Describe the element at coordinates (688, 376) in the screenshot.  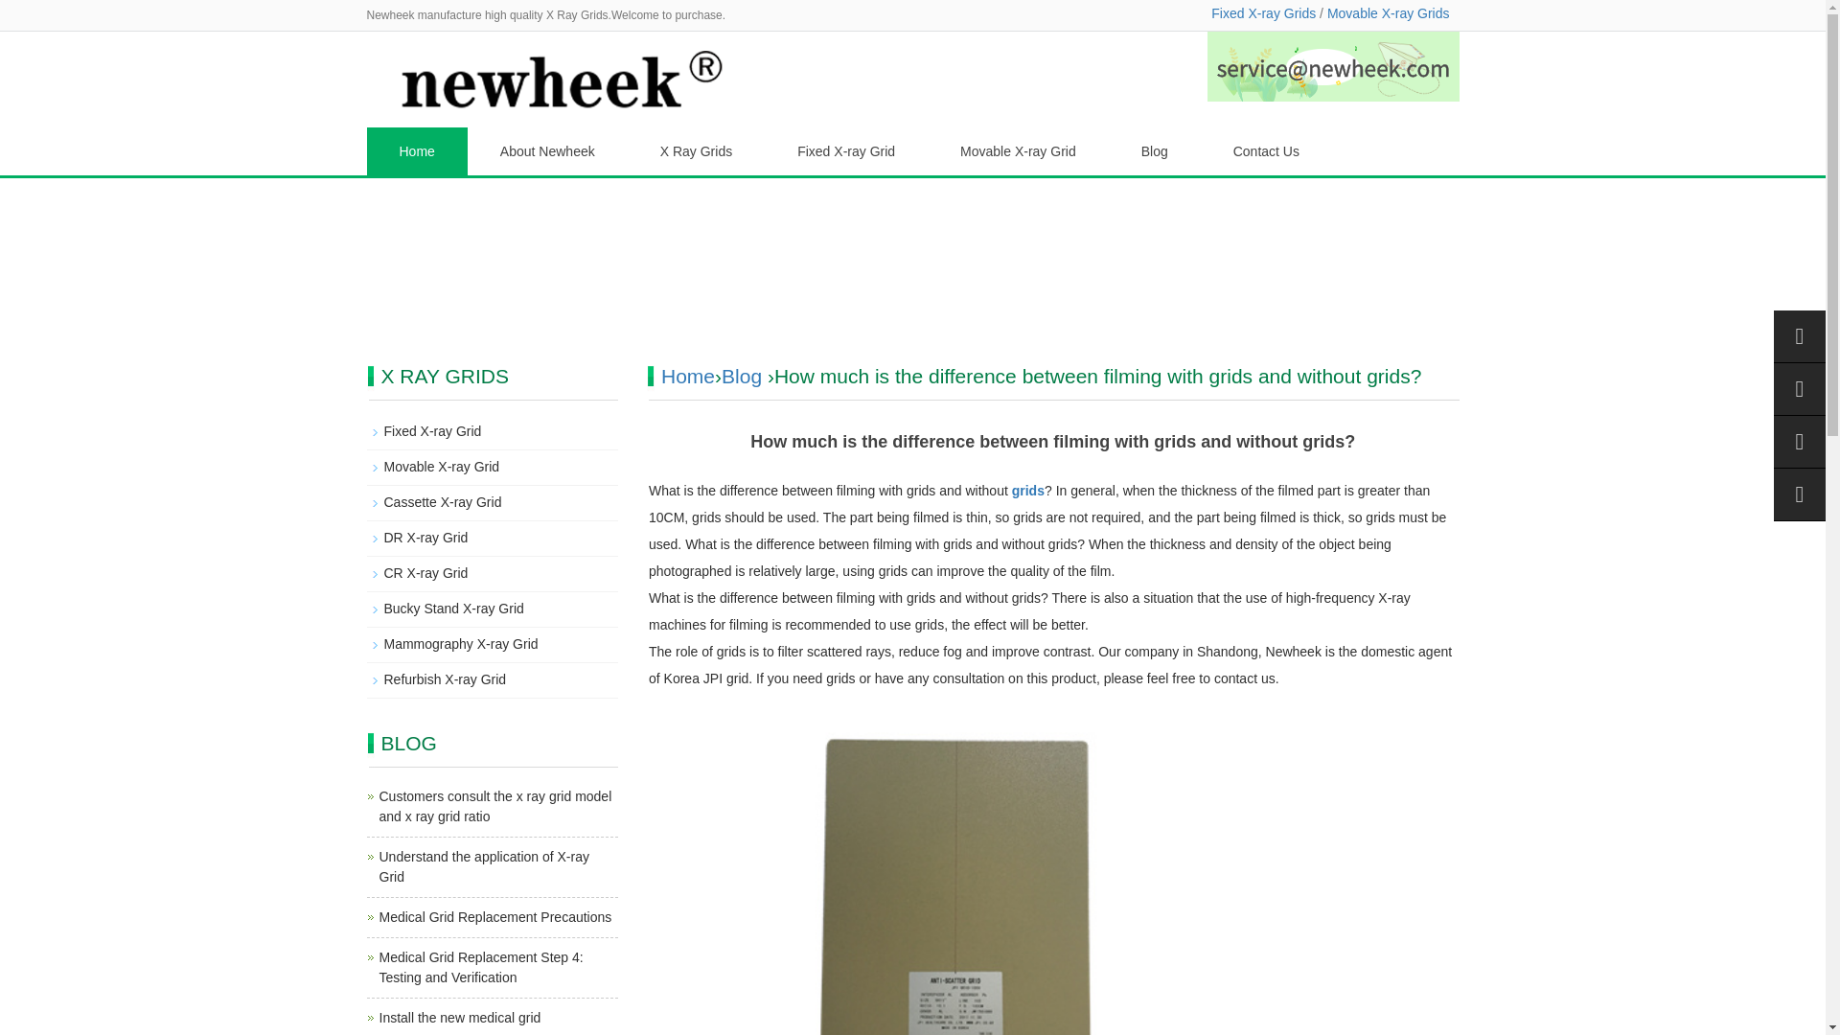
I see `Back to Home page` at that location.